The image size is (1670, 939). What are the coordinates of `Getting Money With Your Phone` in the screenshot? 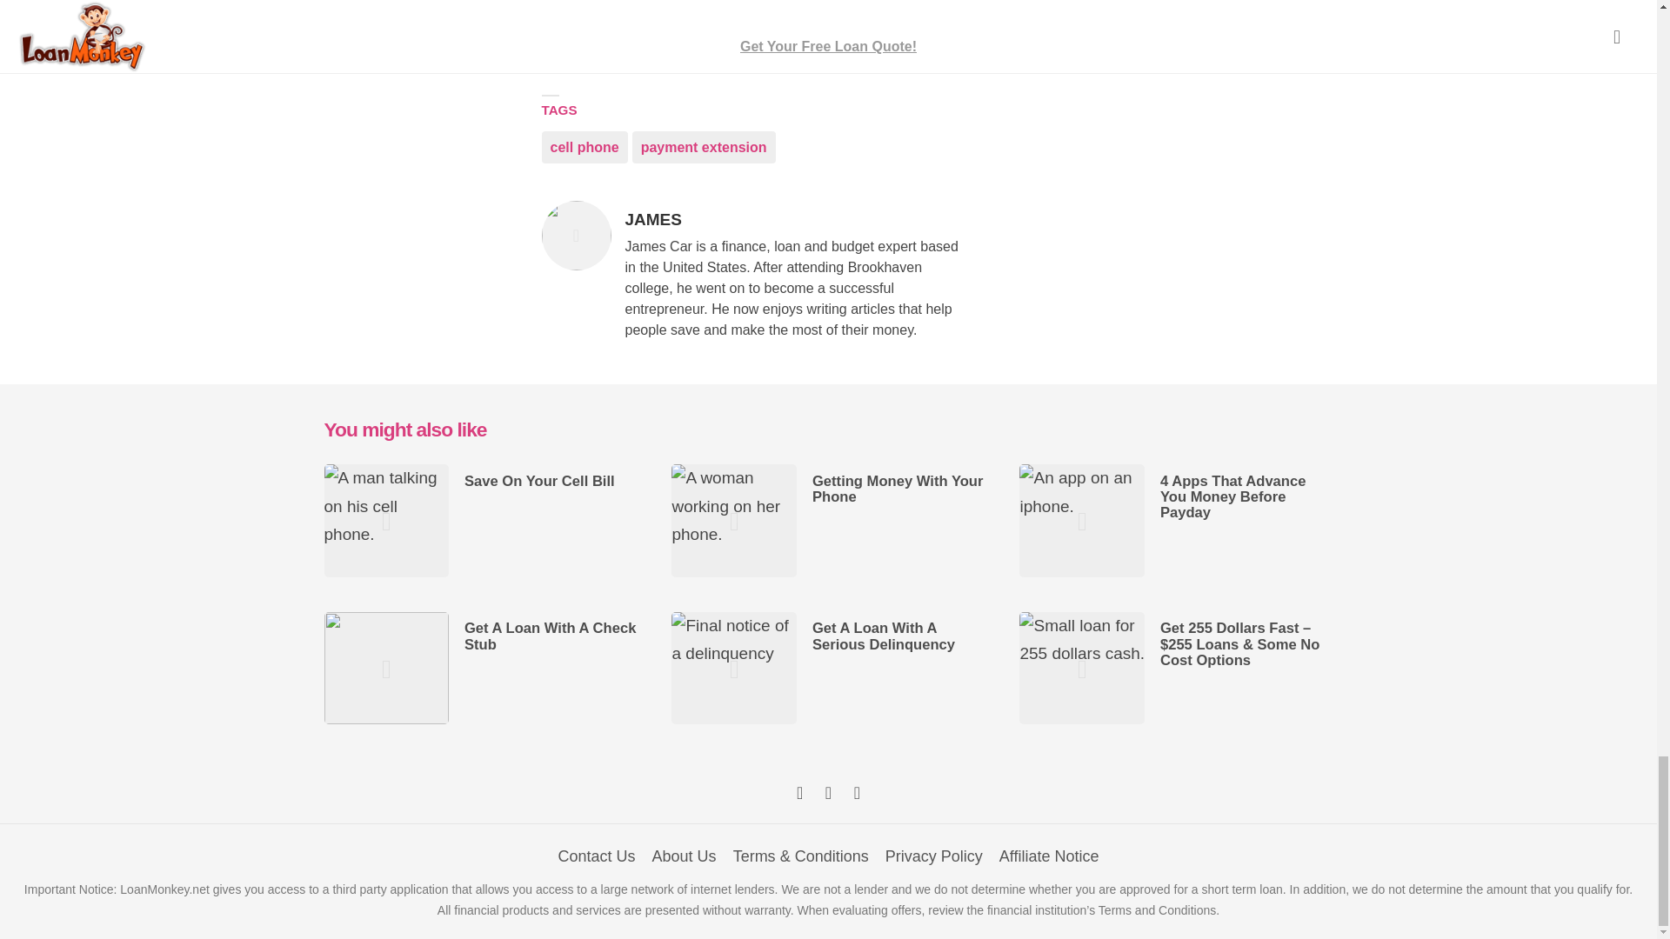 It's located at (898, 489).